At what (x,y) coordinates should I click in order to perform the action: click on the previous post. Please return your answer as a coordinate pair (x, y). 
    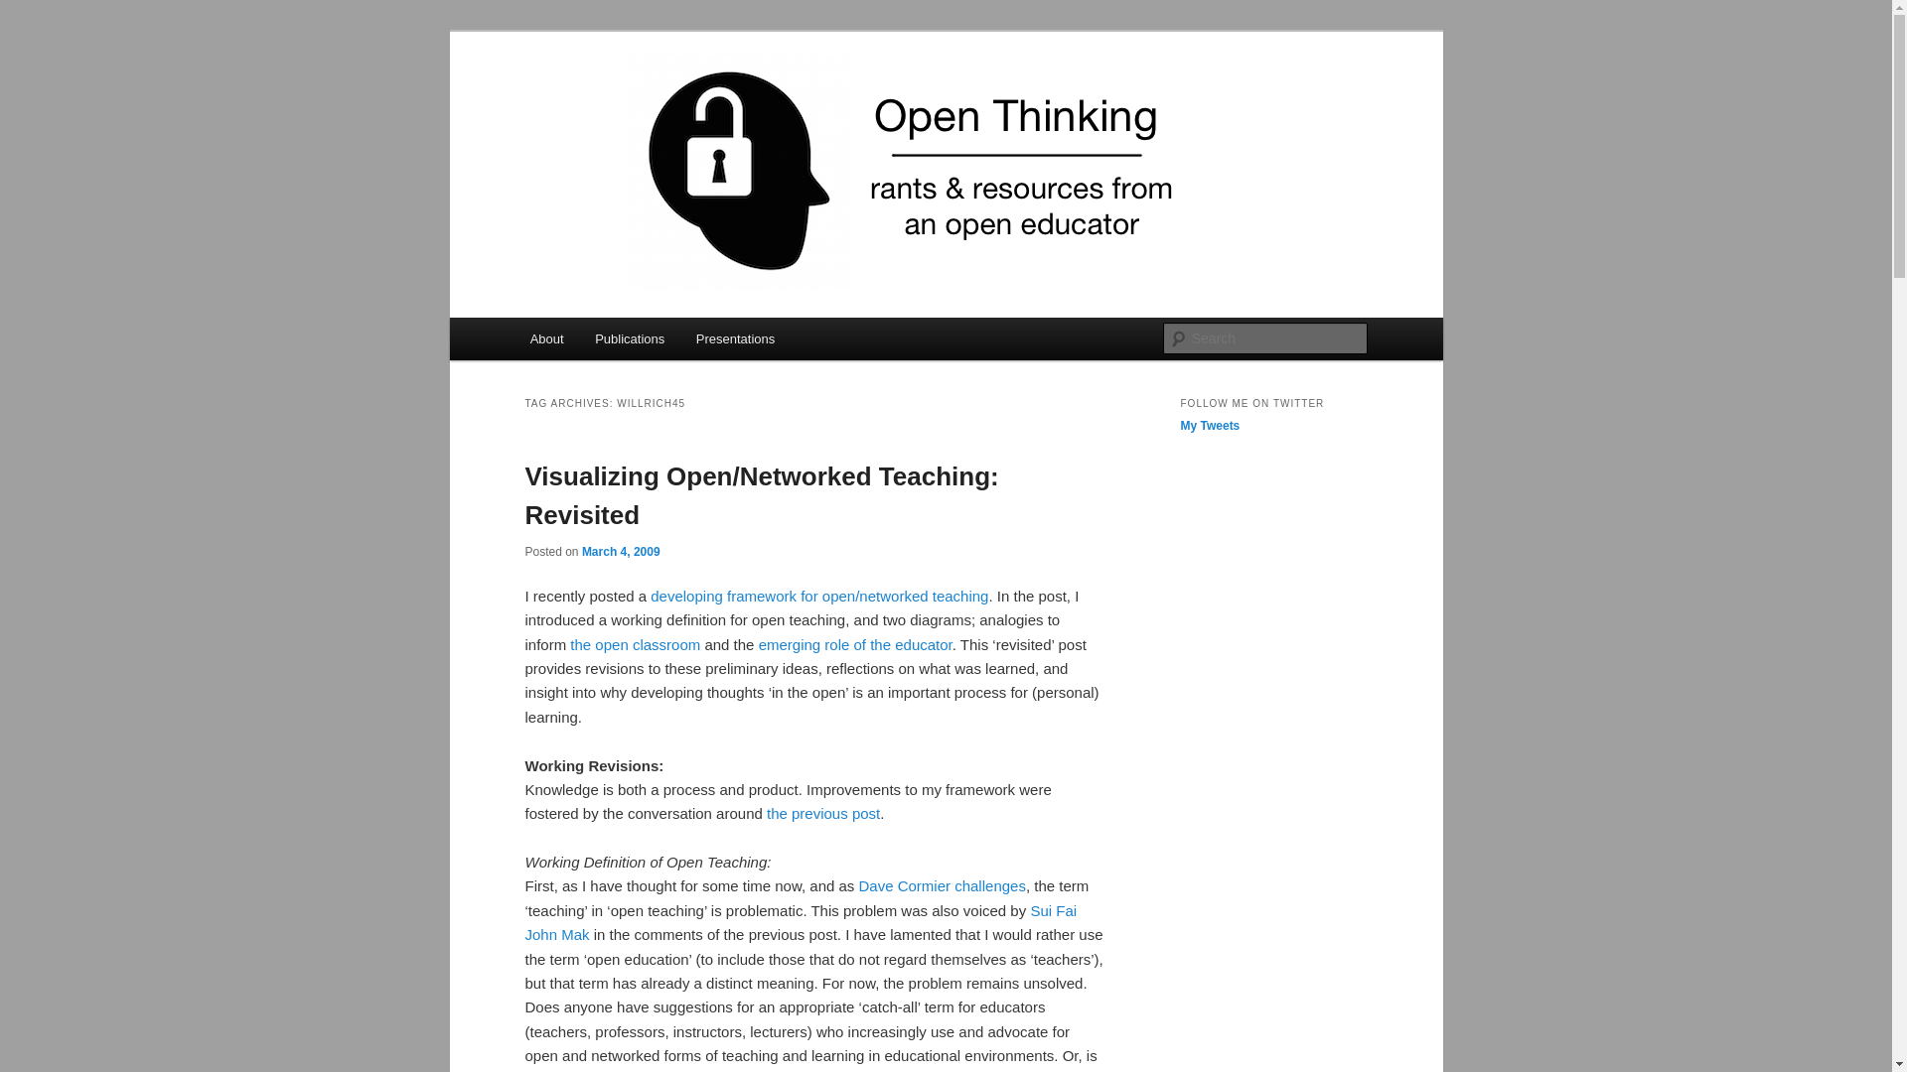
    Looking at the image, I should click on (822, 814).